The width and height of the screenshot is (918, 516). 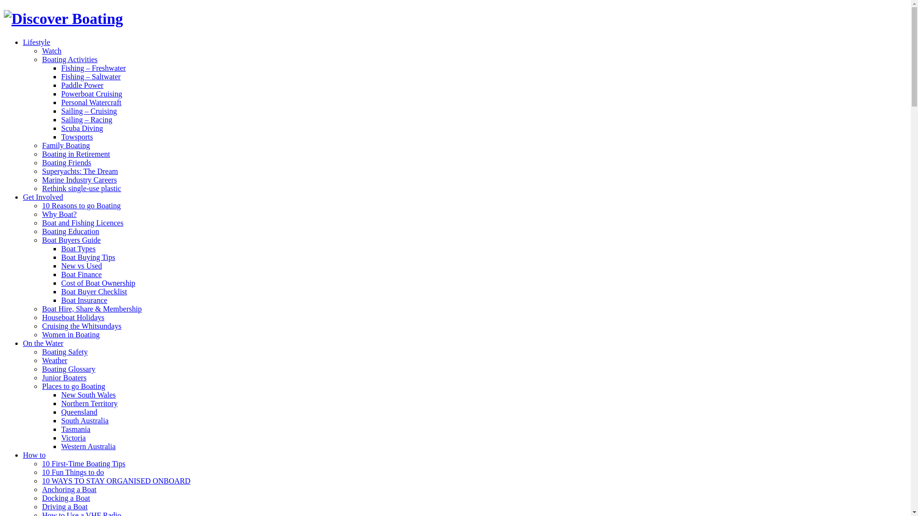 I want to click on On the Water, so click(x=43, y=343).